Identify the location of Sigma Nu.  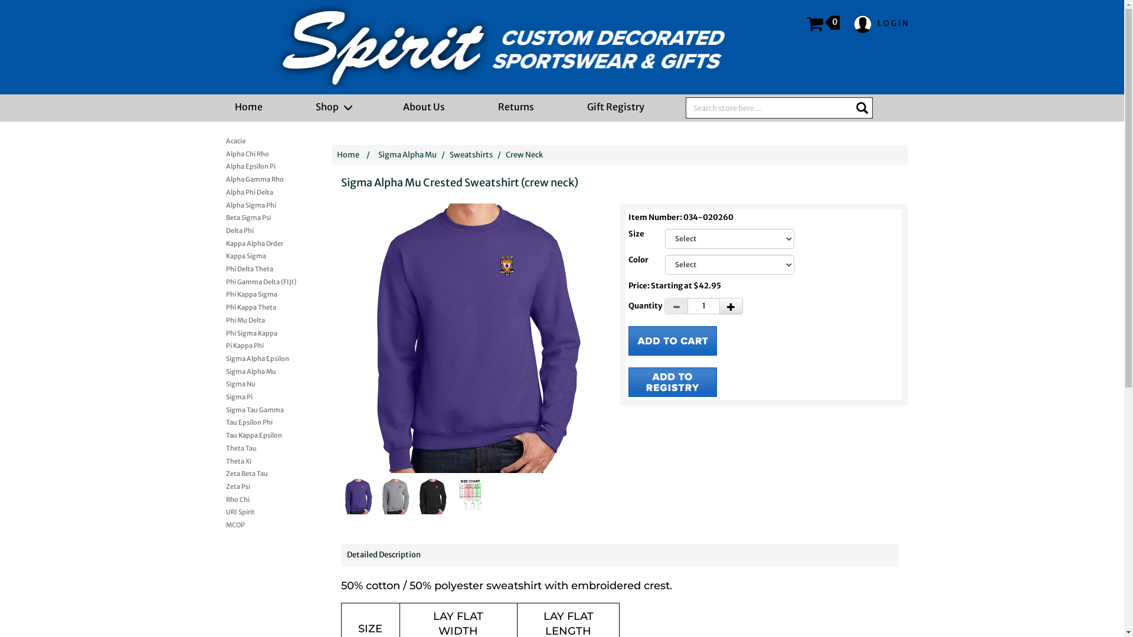
(263, 383).